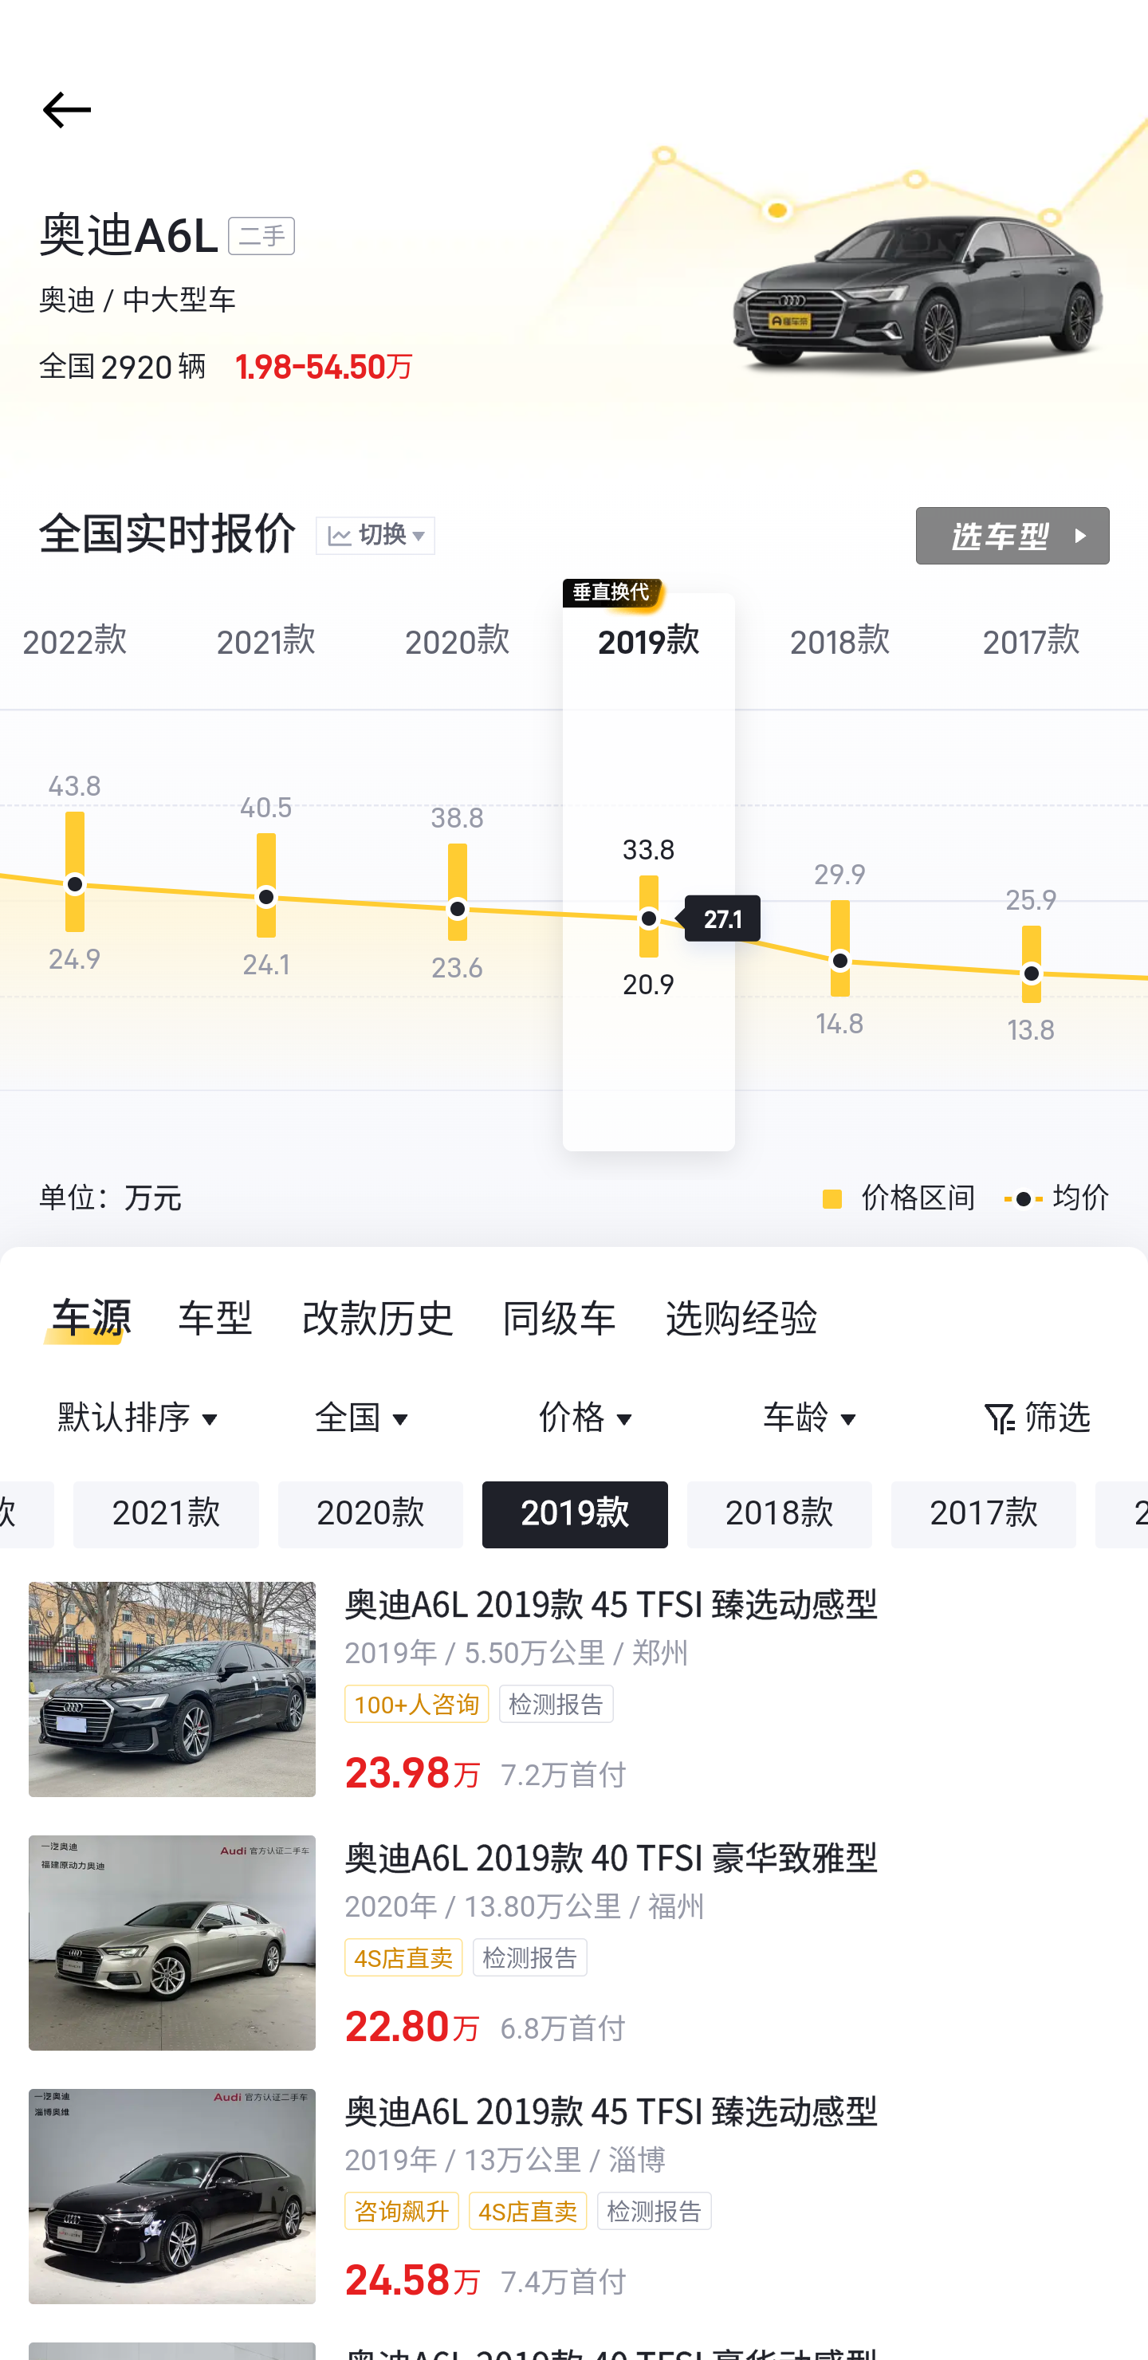  I want to click on 同级车, so click(560, 1319).